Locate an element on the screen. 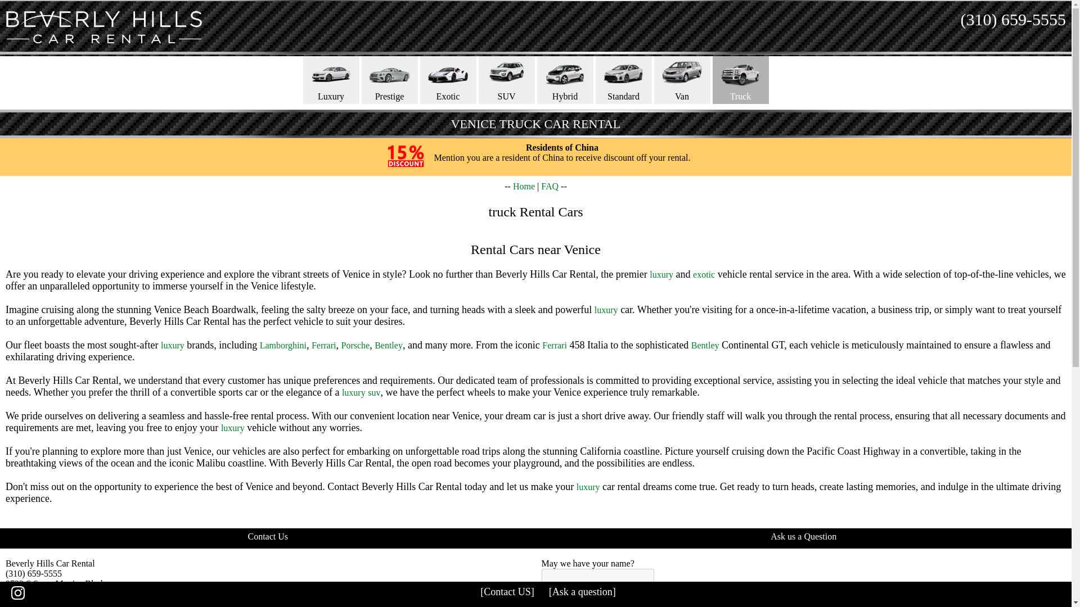  luxury is located at coordinates (173, 345).